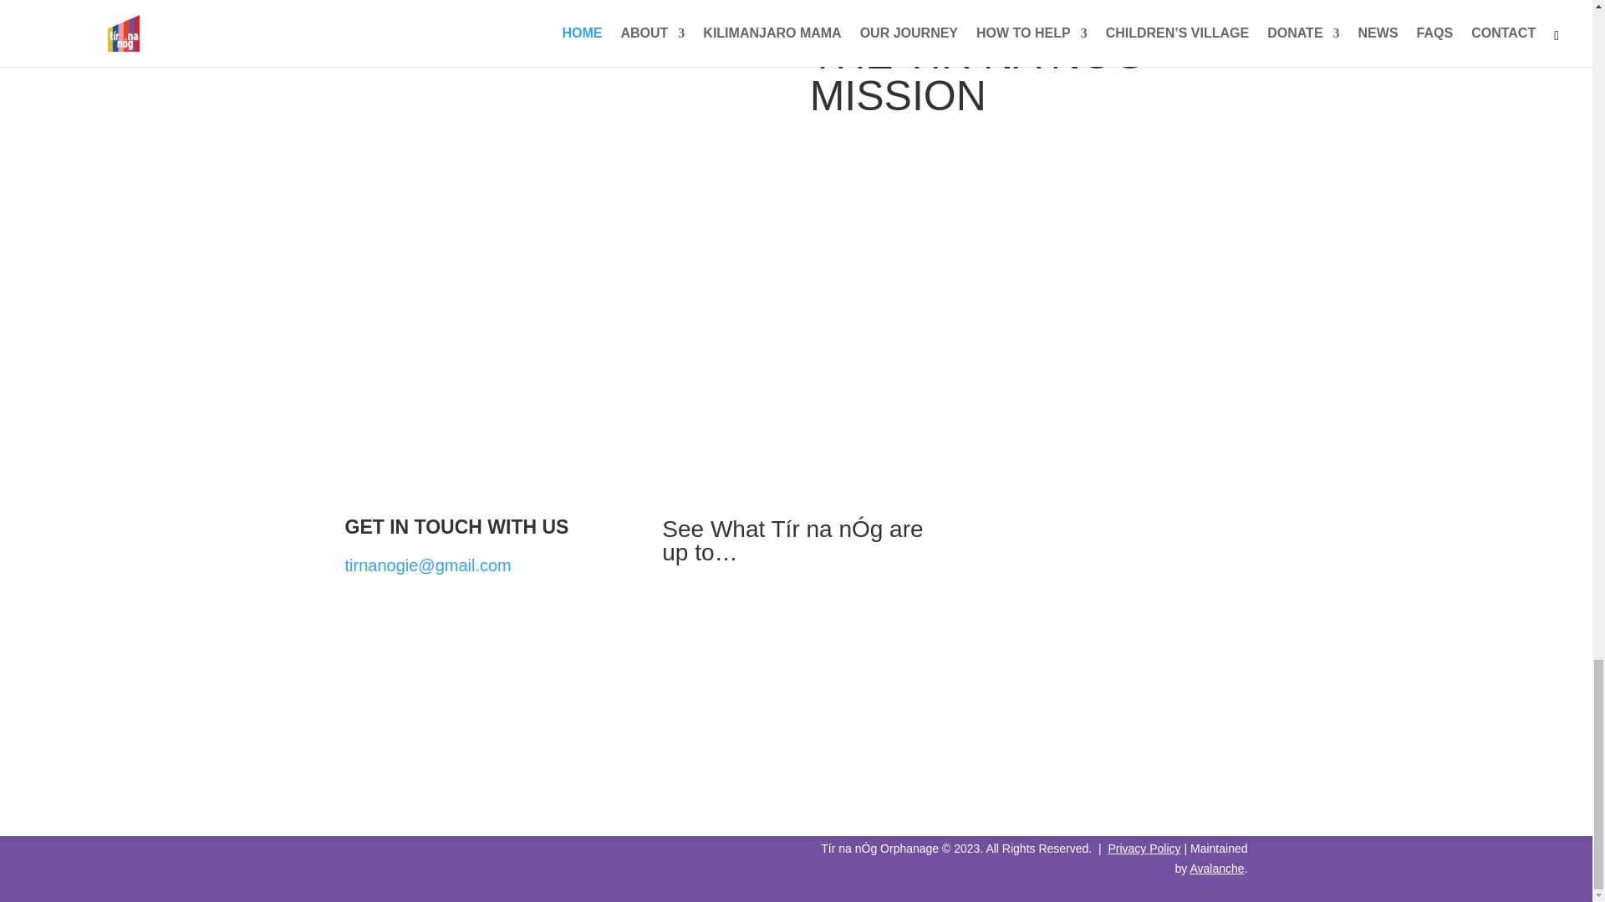  I want to click on Avalanche, so click(1216, 869).